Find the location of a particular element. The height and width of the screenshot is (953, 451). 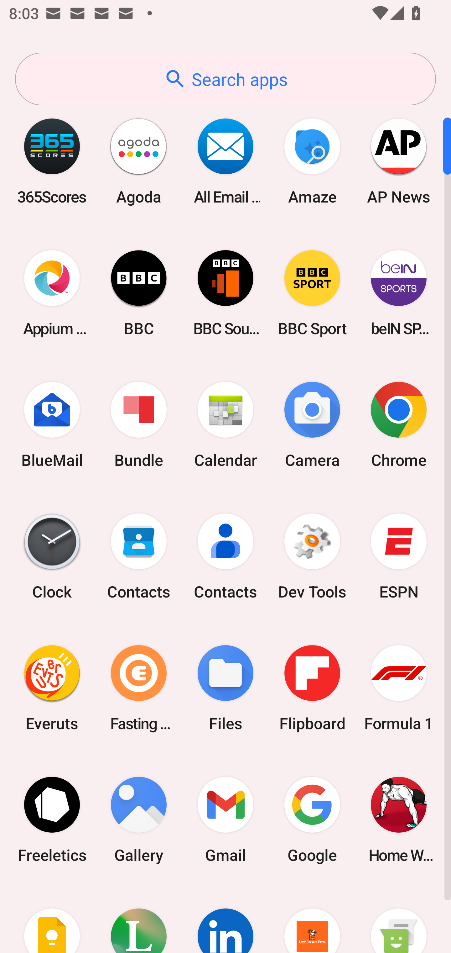

AP News is located at coordinates (399, 161).